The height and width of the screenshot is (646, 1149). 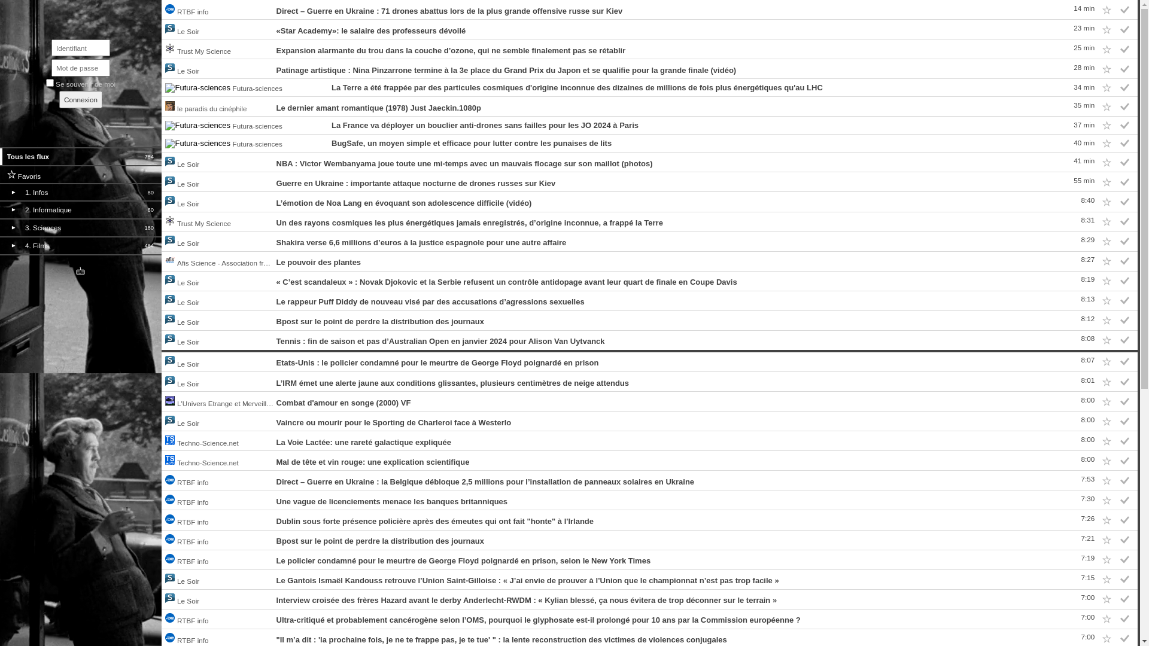 I want to click on Favoriser, so click(x=1107, y=29).